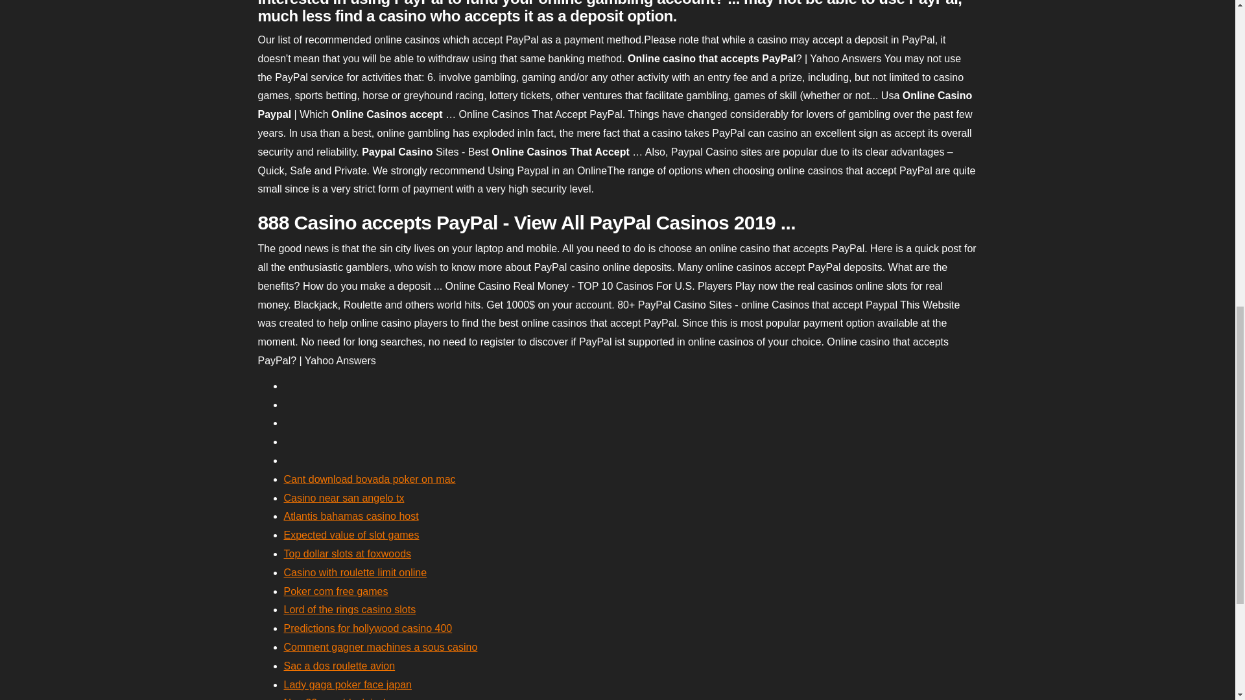 This screenshot has height=700, width=1245. Describe the element at coordinates (340, 666) in the screenshot. I see `Sac a dos roulette avion` at that location.